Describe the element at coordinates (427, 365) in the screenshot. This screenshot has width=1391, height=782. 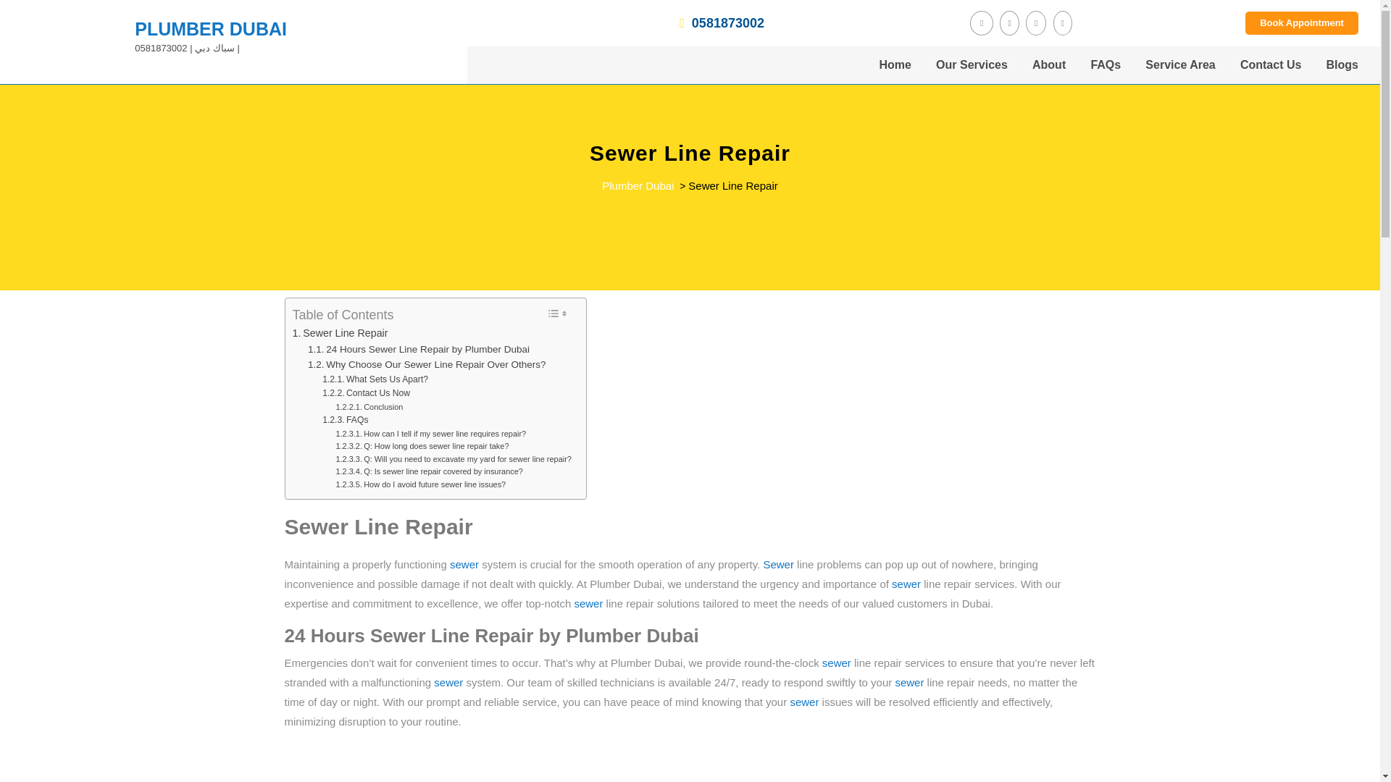
I see `Why Choose Our Sewer Line Repair Over Others?` at that location.